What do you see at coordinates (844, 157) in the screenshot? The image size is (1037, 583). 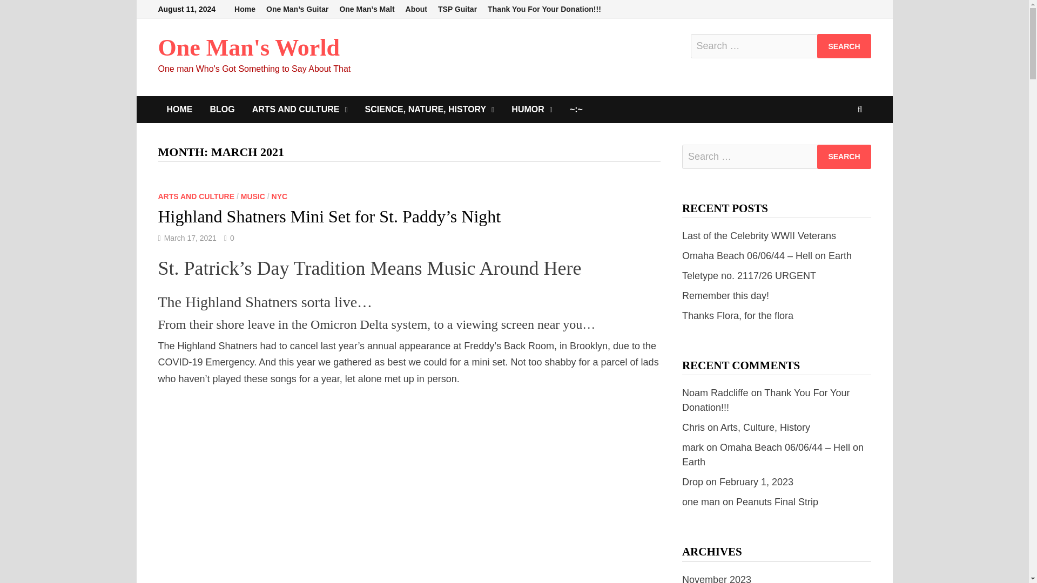 I see `Search` at bounding box center [844, 157].